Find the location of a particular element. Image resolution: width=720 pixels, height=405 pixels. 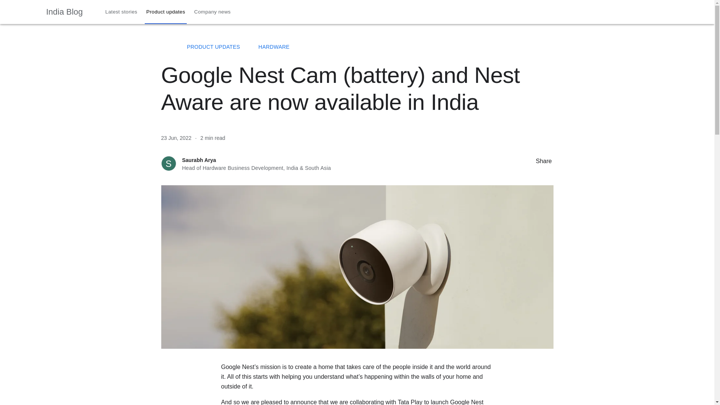

India Blog is located at coordinates (165, 46).